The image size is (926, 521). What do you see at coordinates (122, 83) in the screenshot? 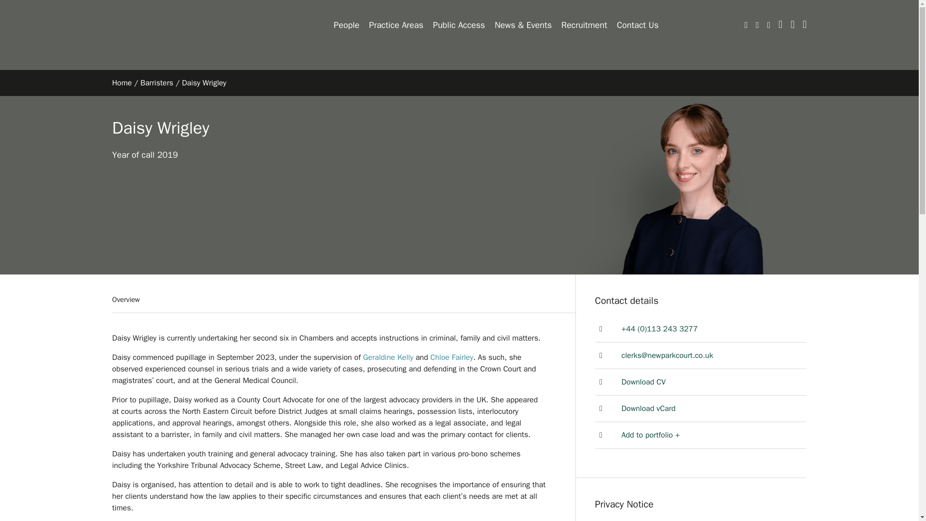
I see `Home` at bounding box center [122, 83].